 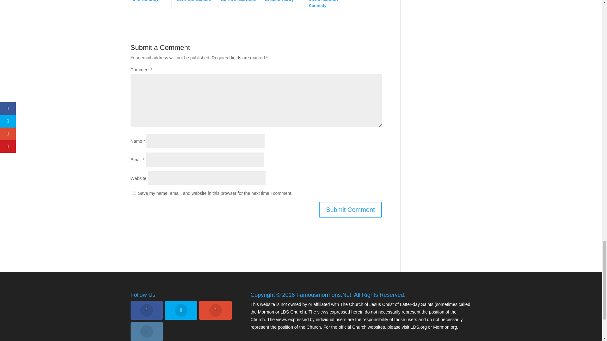 I want to click on Submit Comment, so click(x=350, y=210).